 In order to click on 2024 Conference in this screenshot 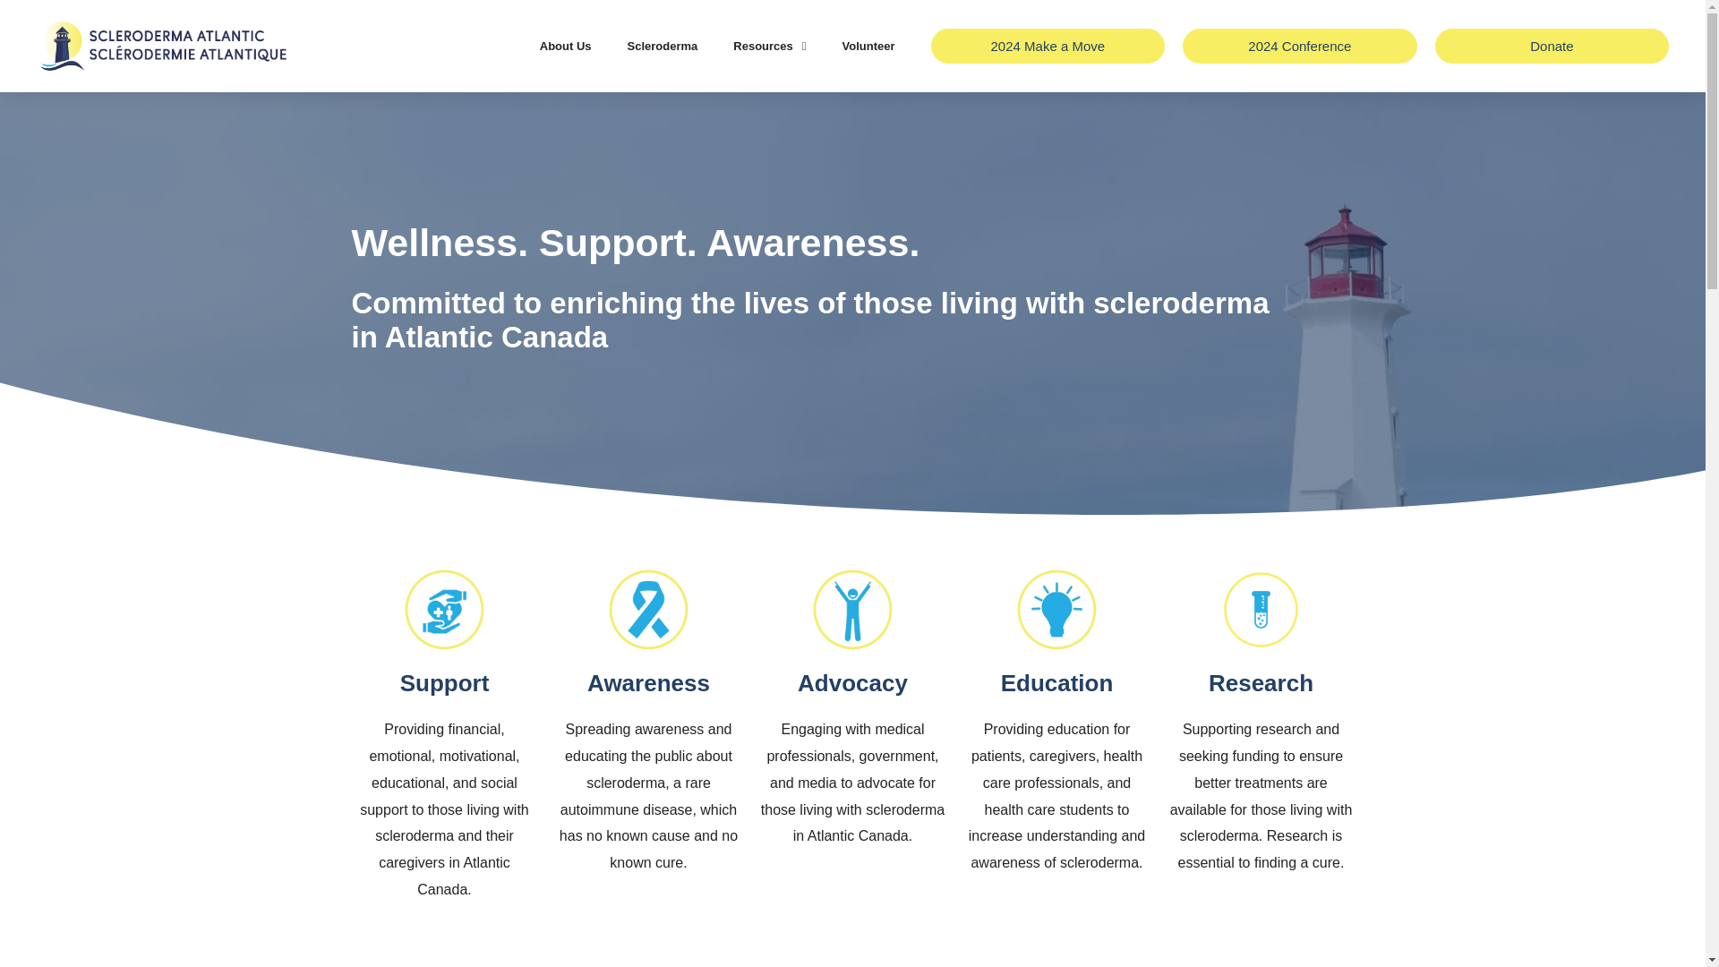, I will do `click(1299, 47)`.